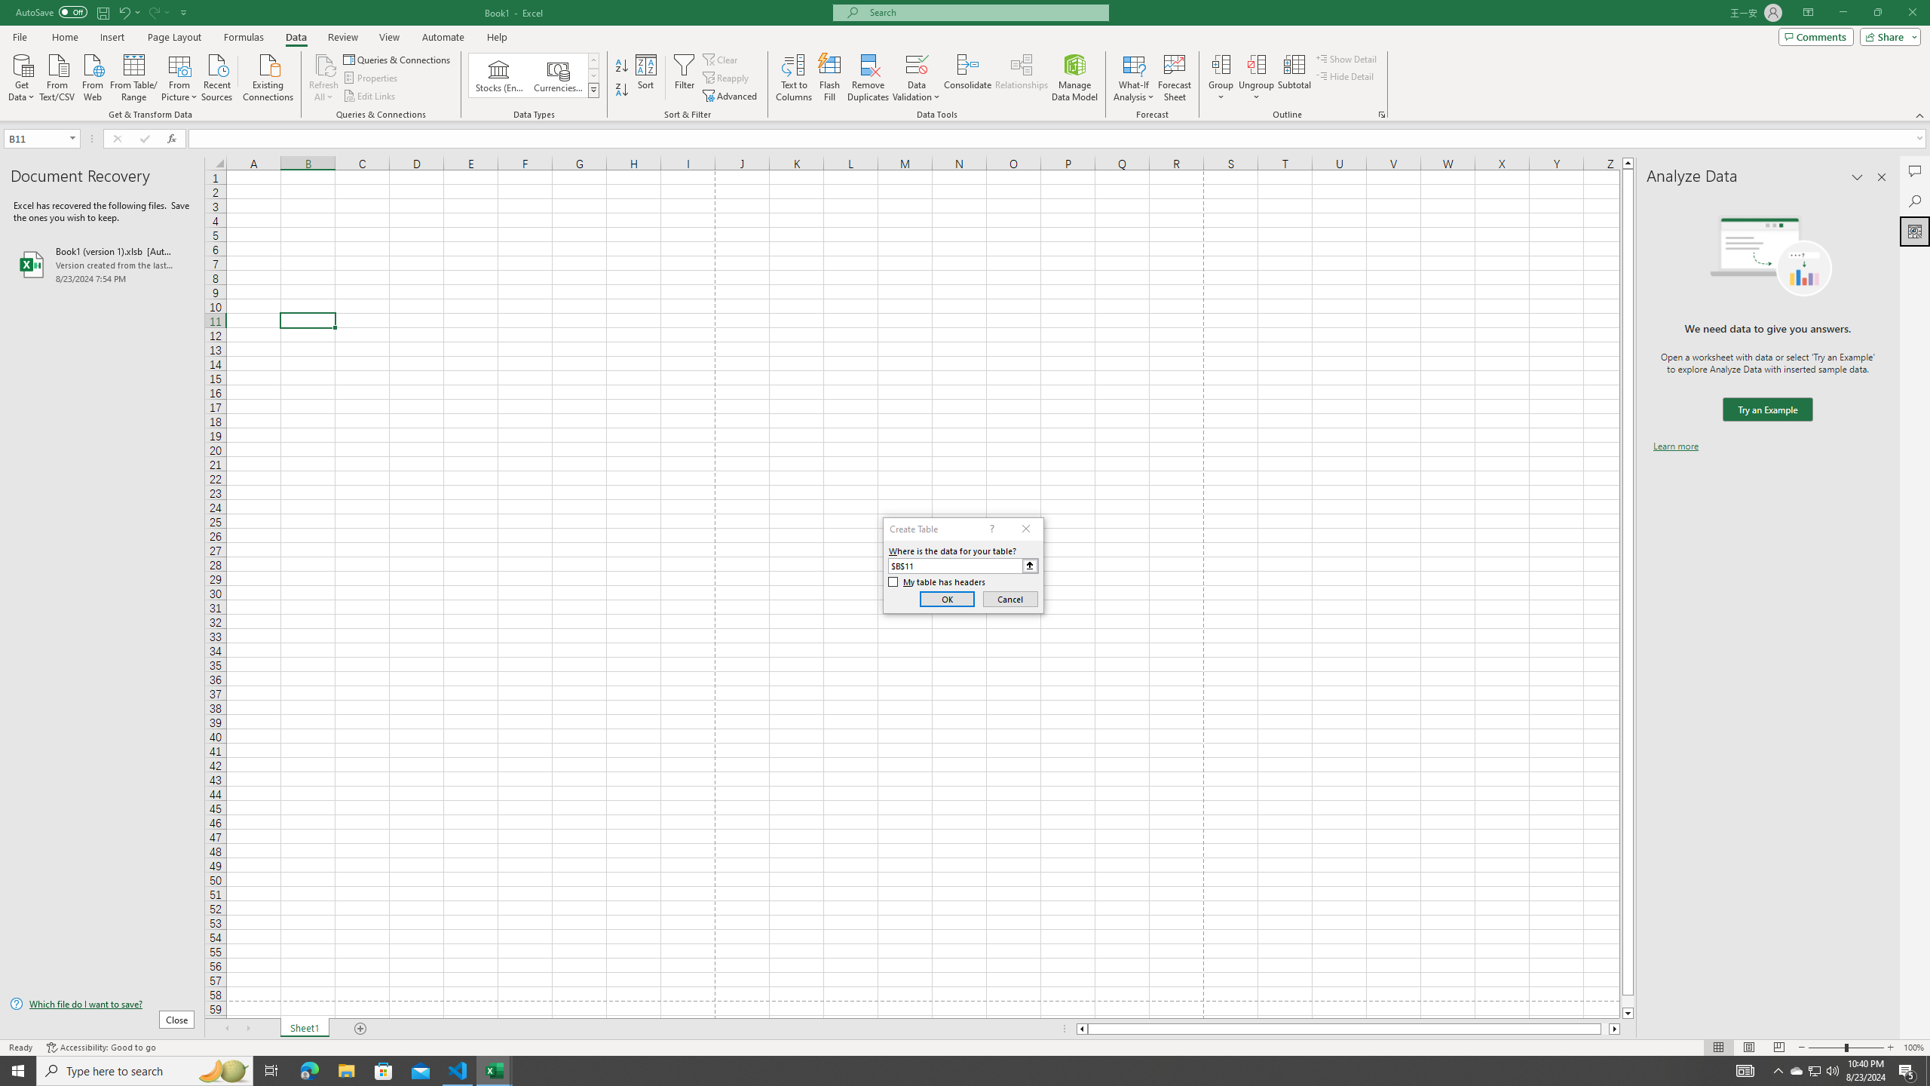 The image size is (1930, 1086). I want to click on Insert, so click(112, 37).